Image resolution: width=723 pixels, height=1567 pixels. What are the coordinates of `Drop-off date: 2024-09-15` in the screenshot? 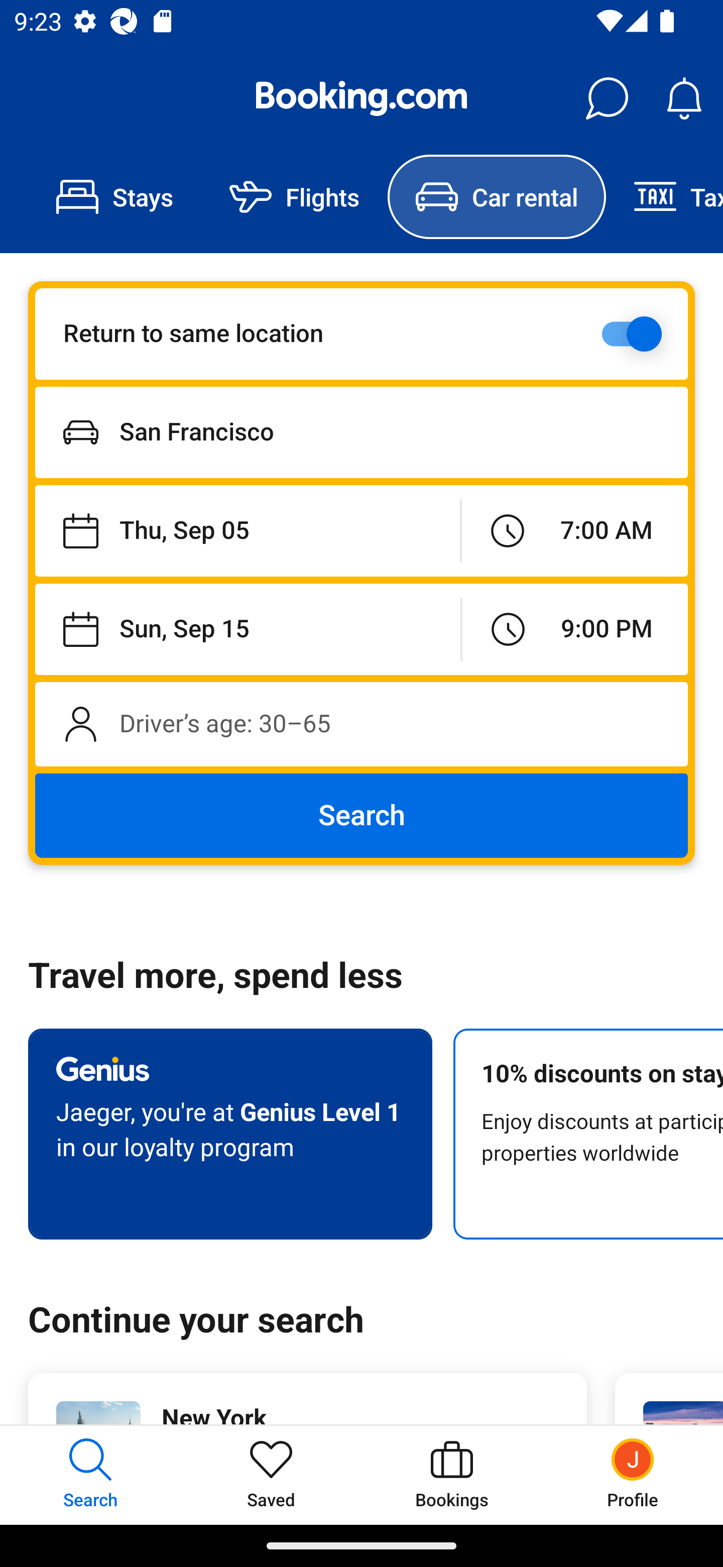 It's located at (248, 629).